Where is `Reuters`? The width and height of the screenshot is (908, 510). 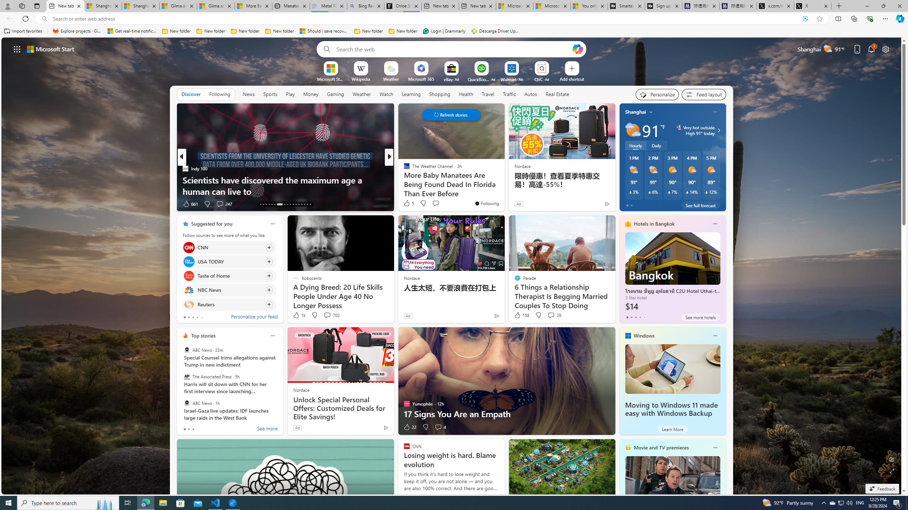 Reuters is located at coordinates (189, 304).